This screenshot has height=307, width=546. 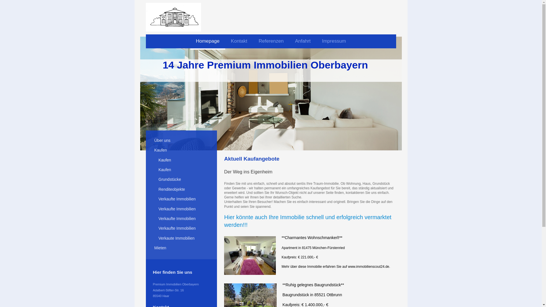 I want to click on Verkaufte Immobilien, so click(x=177, y=209).